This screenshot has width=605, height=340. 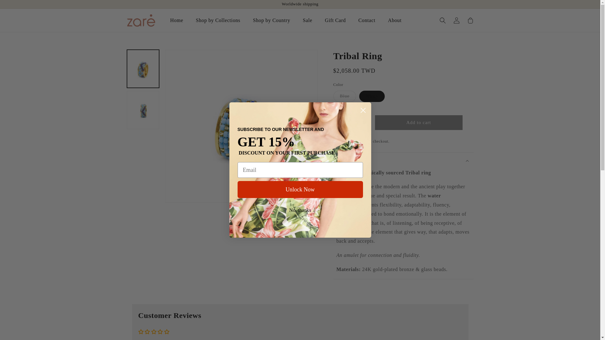 What do you see at coordinates (367, 20) in the screenshot?
I see `Contact` at bounding box center [367, 20].